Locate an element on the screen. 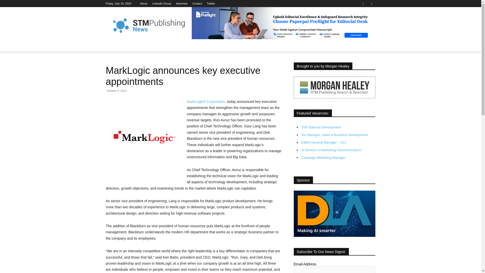 The image size is (485, 273). FEATURED is located at coordinates (137, 45).